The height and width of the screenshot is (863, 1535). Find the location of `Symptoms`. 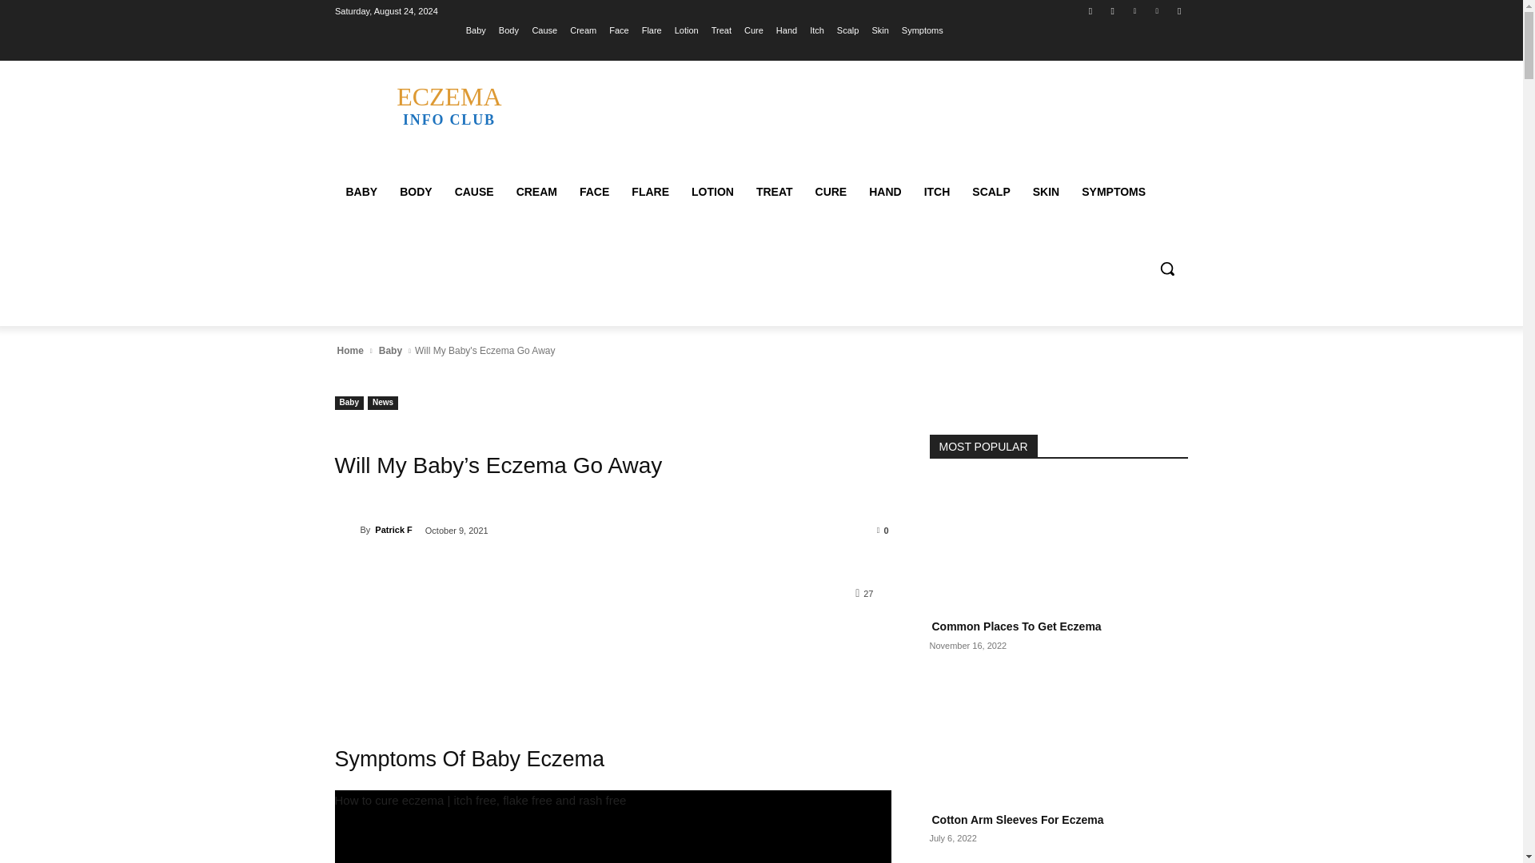

Symptoms is located at coordinates (923, 30).